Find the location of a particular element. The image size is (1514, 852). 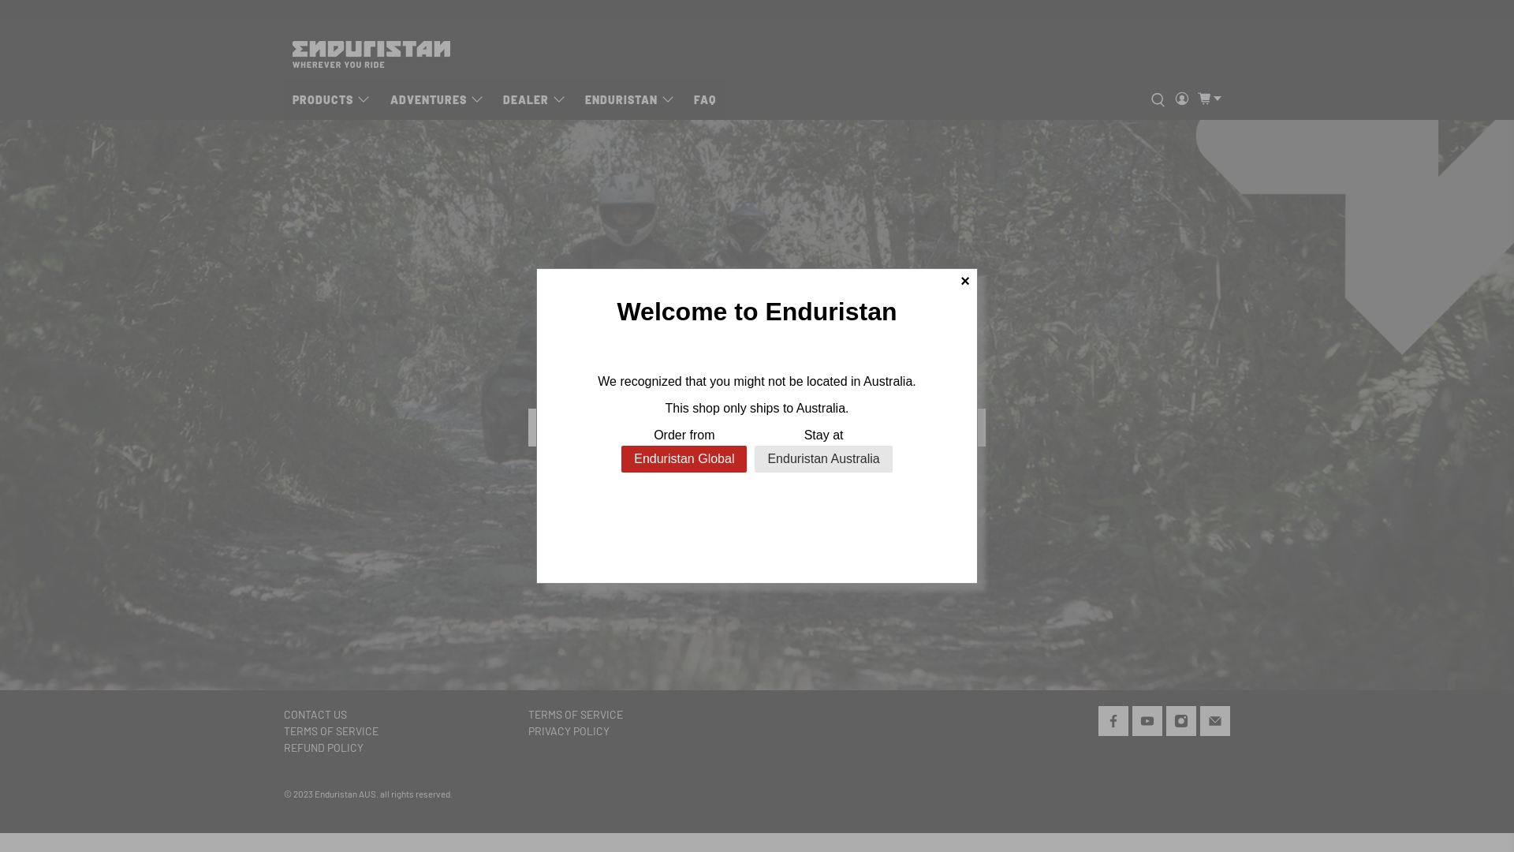

TERMS OF SERVICE is located at coordinates (331, 731).